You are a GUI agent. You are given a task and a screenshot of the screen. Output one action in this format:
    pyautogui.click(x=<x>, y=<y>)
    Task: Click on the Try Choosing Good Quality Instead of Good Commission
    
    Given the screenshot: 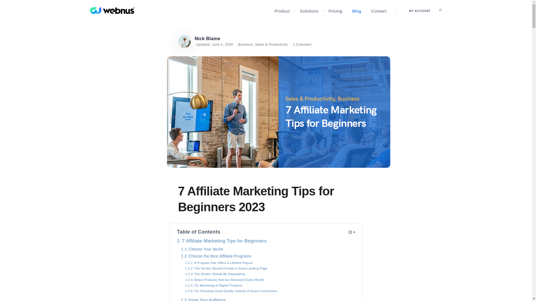 What is the action you would take?
    pyautogui.click(x=231, y=291)
    